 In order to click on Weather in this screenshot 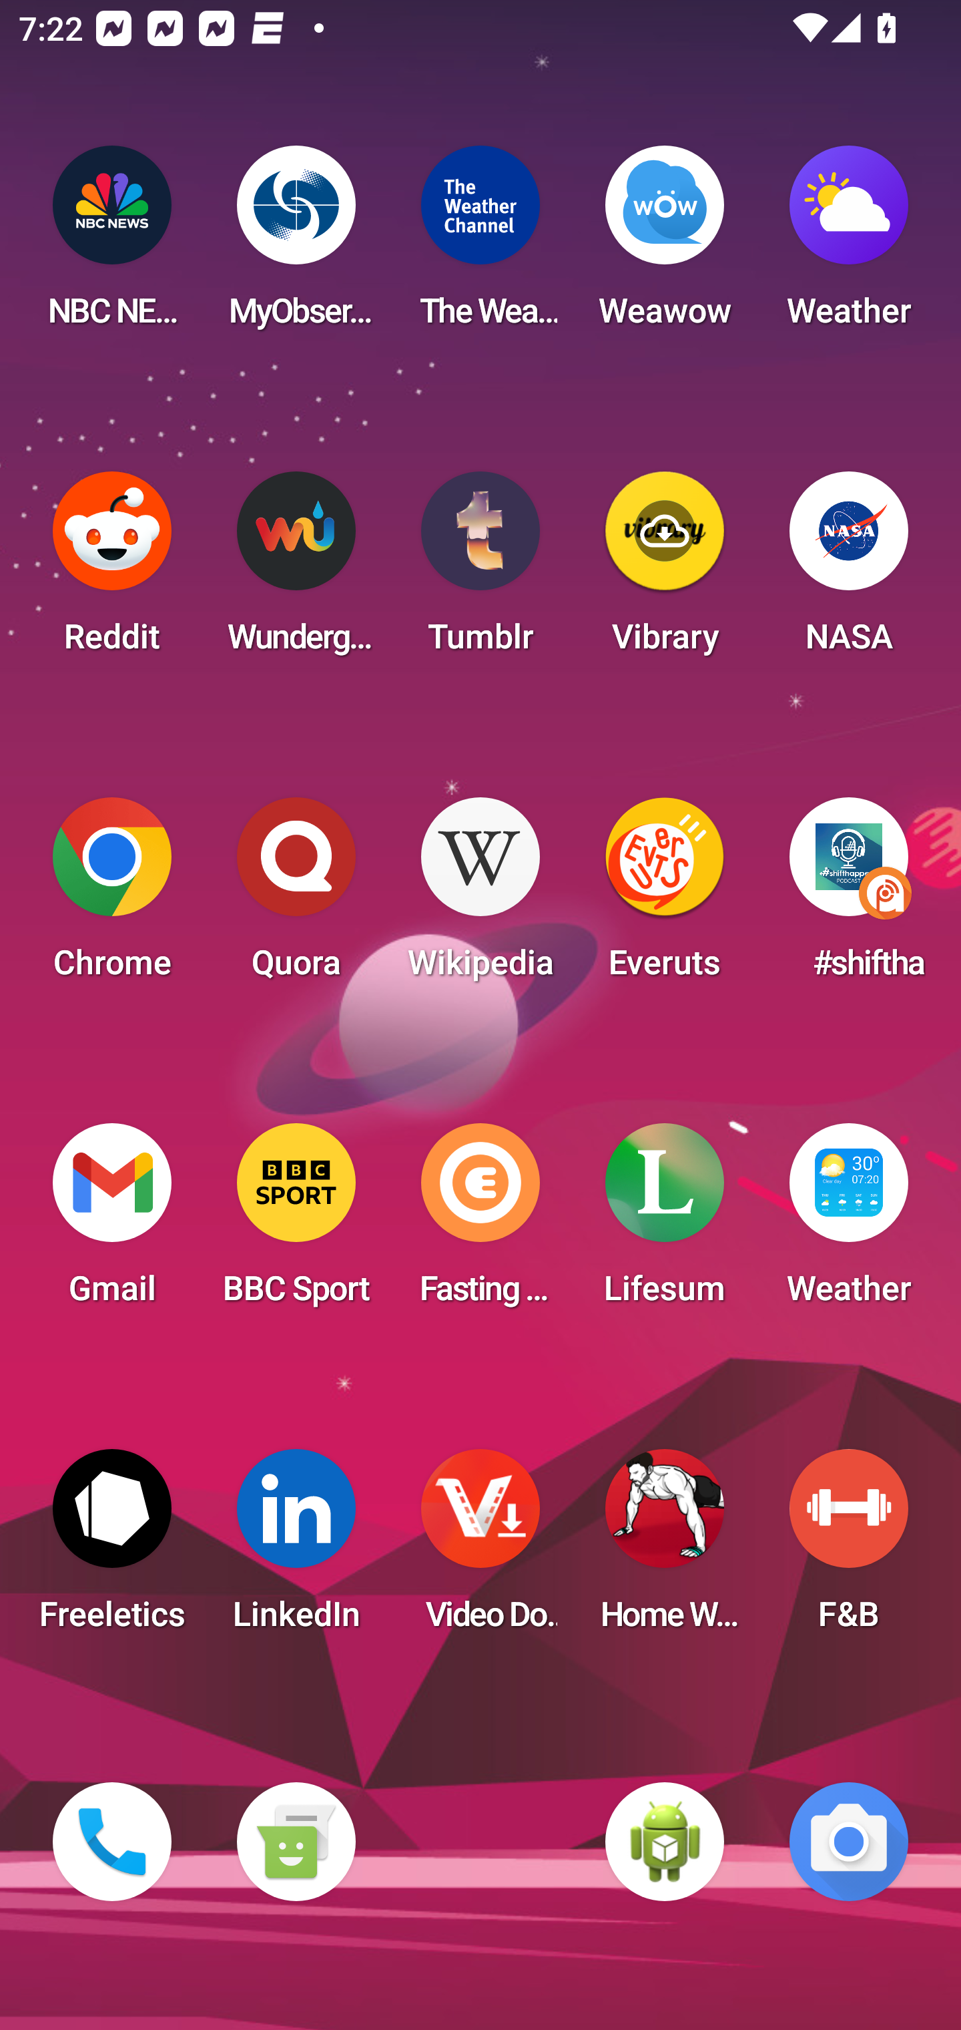, I will do `click(849, 1222)`.